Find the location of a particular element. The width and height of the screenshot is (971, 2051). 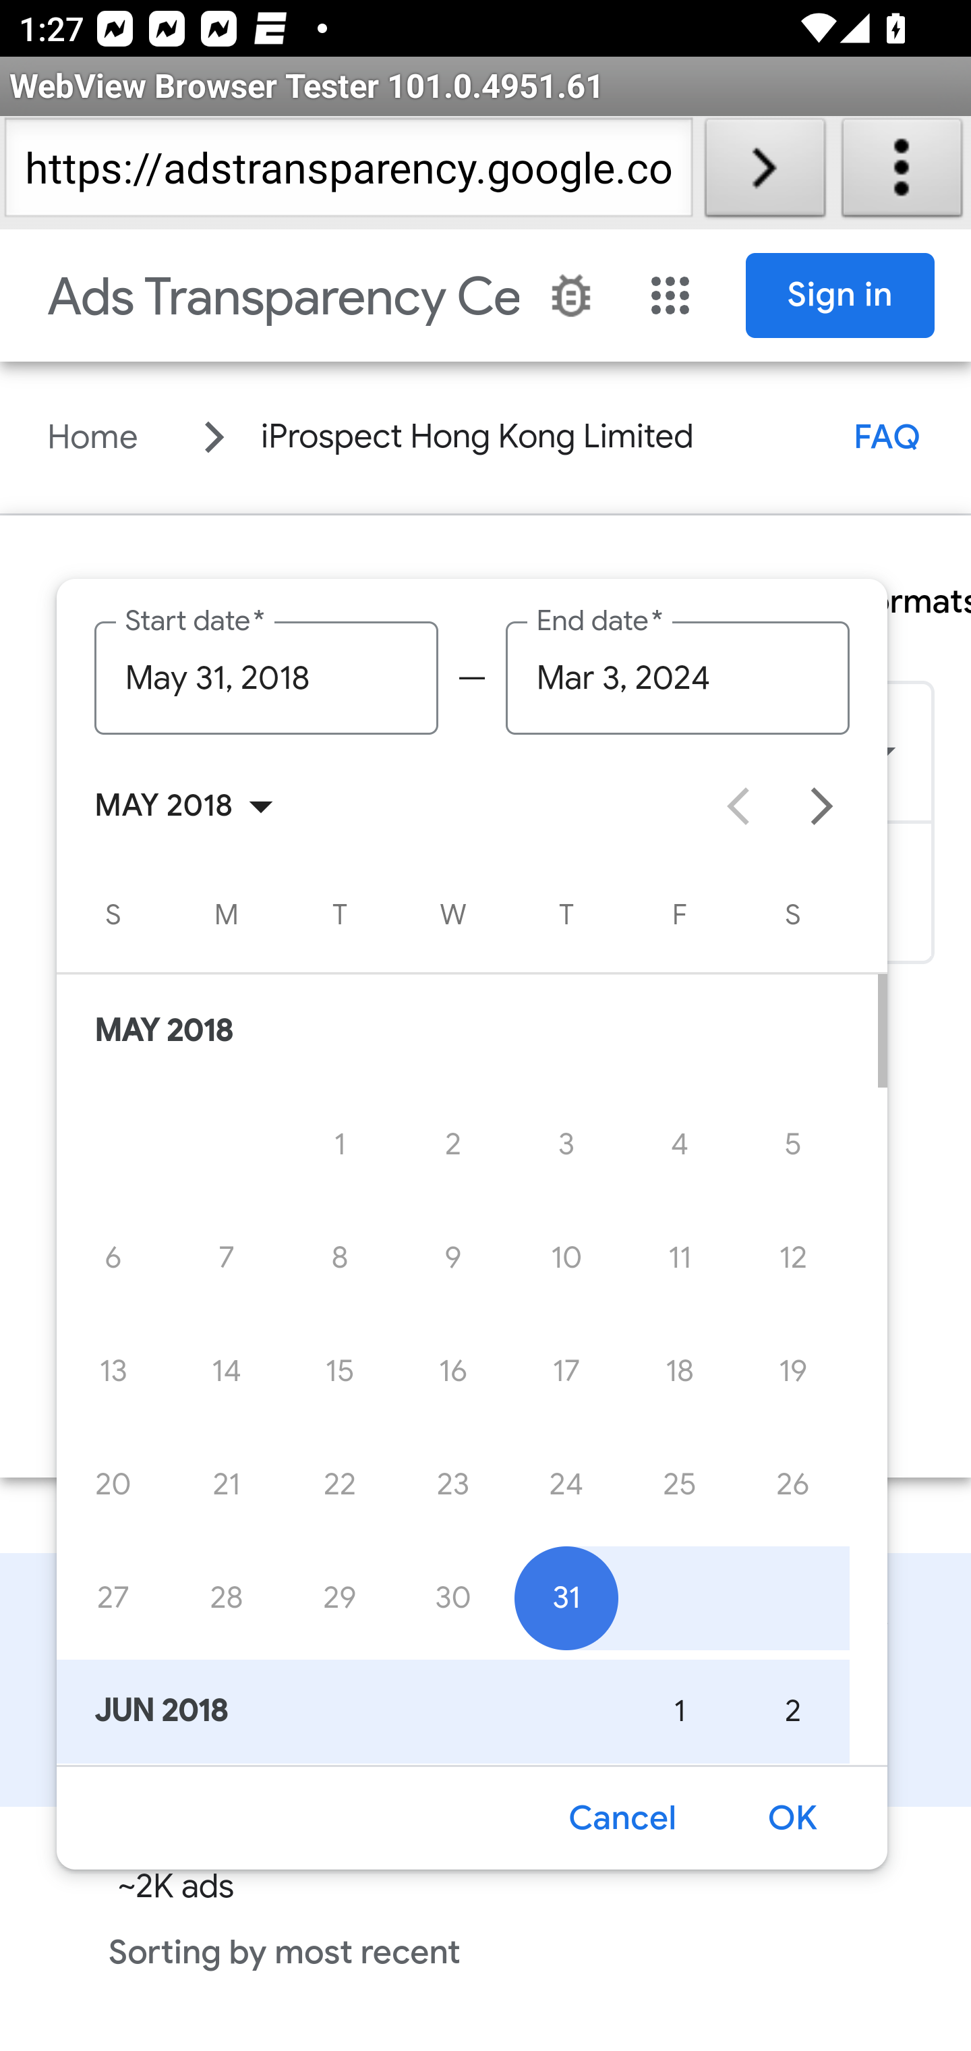

Previous is located at coordinates (738, 807).